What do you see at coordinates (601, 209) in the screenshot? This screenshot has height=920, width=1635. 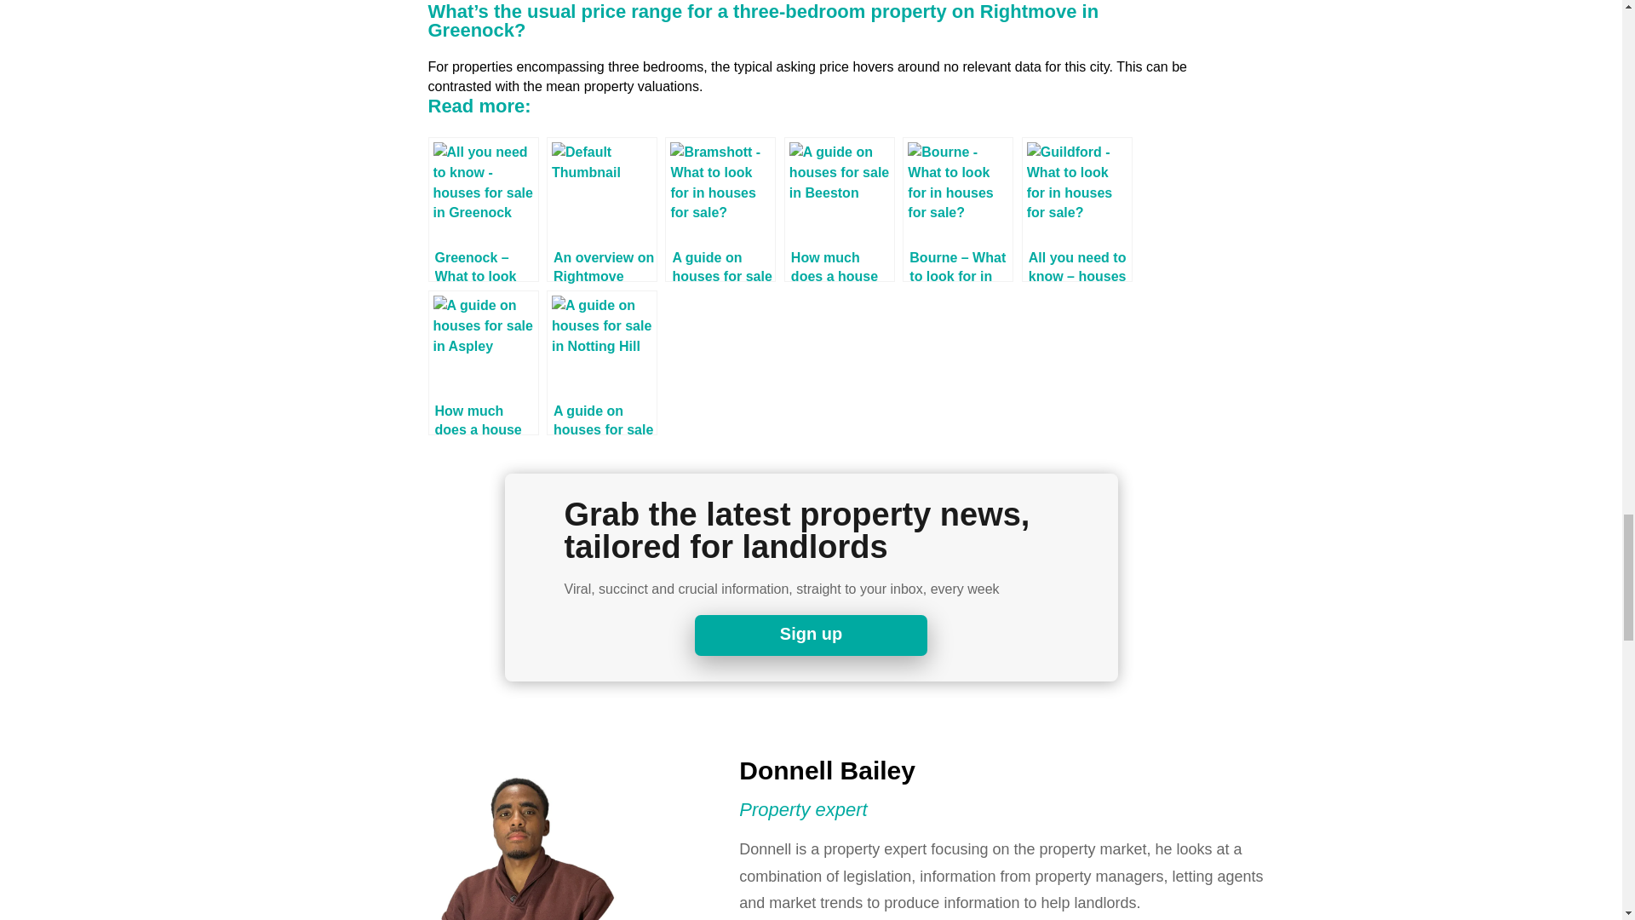 I see `An overview on Rightmove property listings in the UK` at bounding box center [601, 209].